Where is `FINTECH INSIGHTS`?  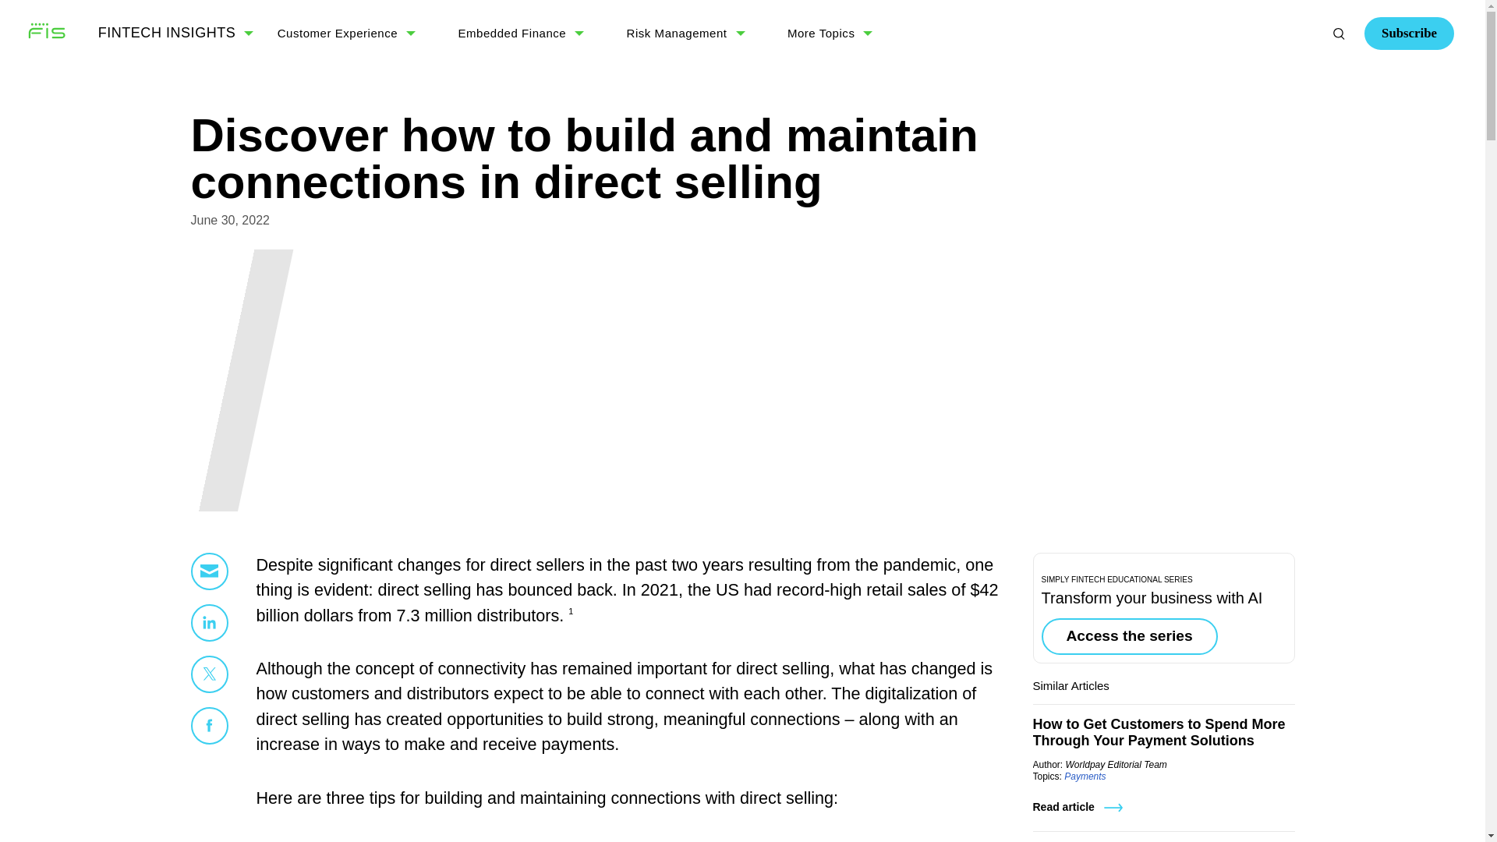 FINTECH INSIGHTS is located at coordinates (167, 33).